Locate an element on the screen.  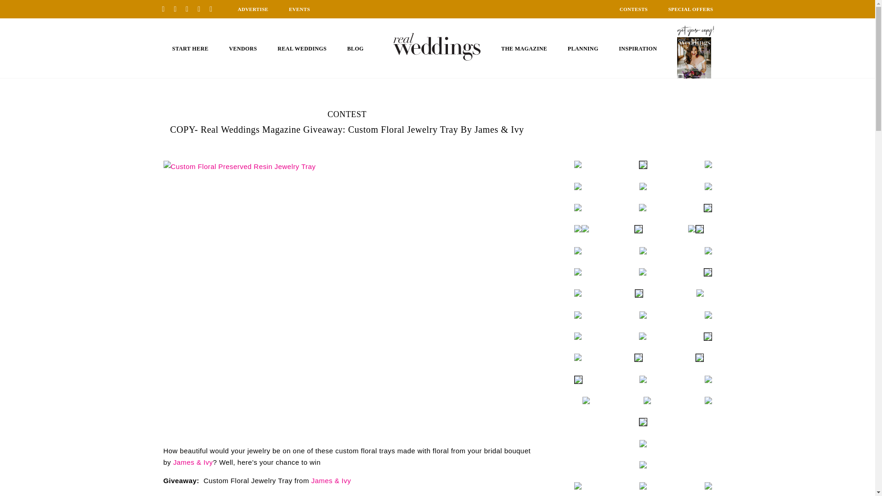
START HERE is located at coordinates (190, 49).